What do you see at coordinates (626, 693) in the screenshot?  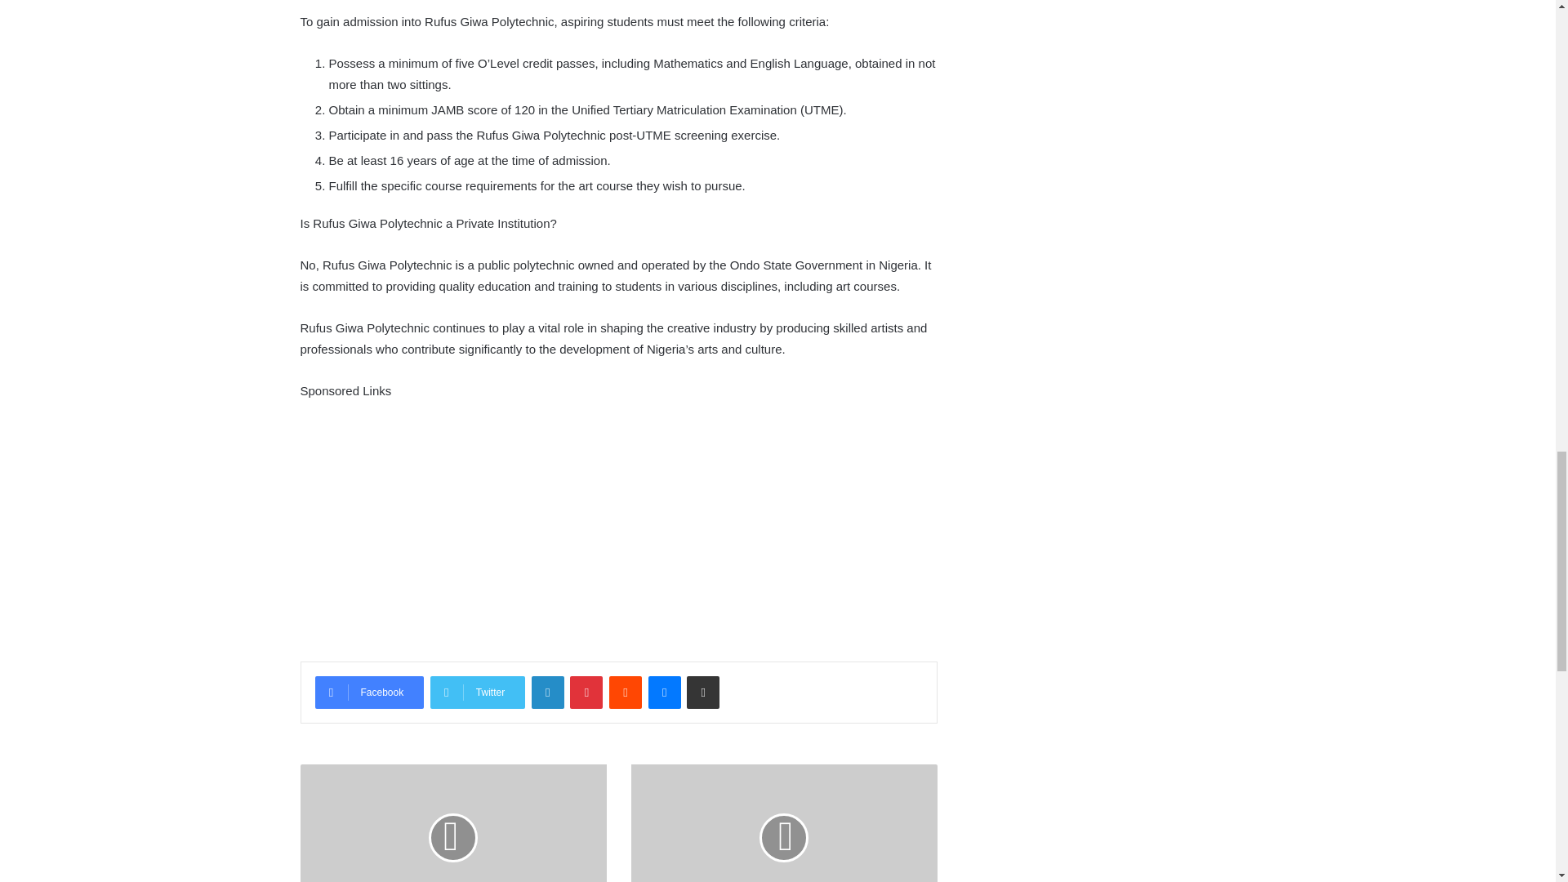 I see `Reddit` at bounding box center [626, 693].